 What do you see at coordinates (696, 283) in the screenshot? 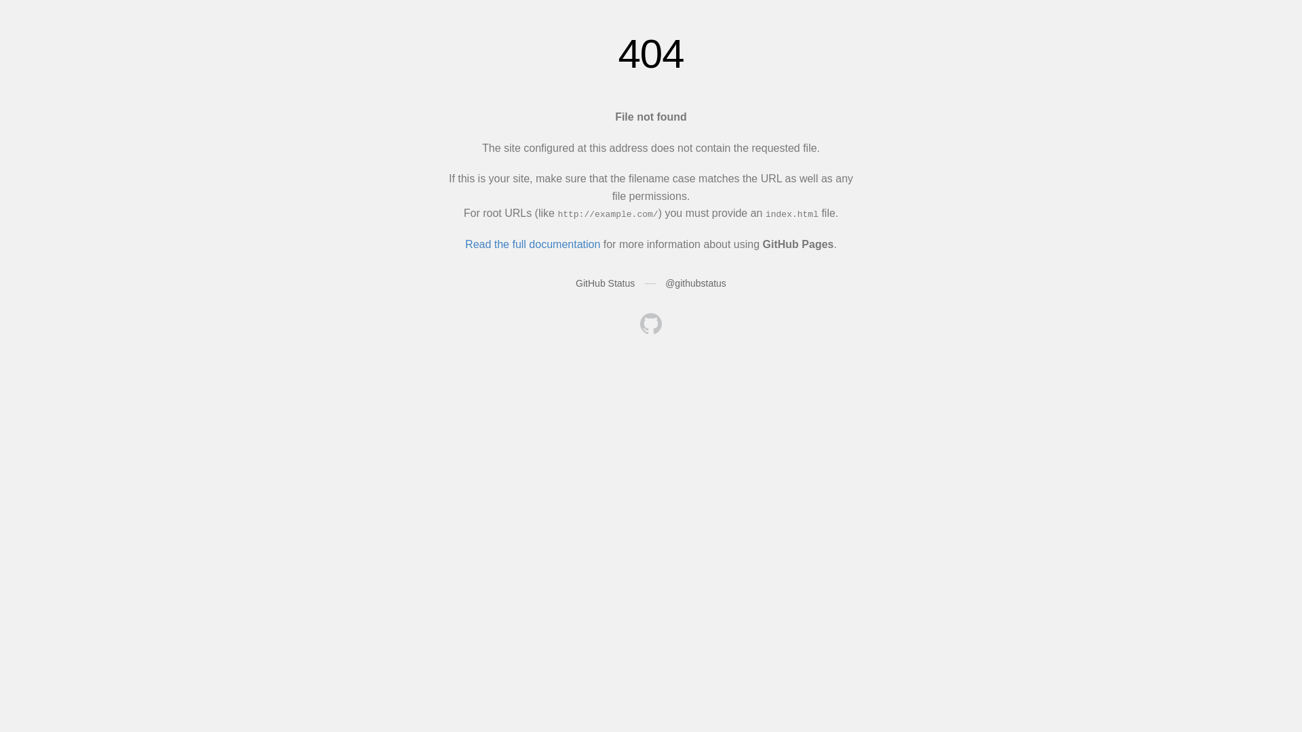
I see `@githubstatus` at bounding box center [696, 283].